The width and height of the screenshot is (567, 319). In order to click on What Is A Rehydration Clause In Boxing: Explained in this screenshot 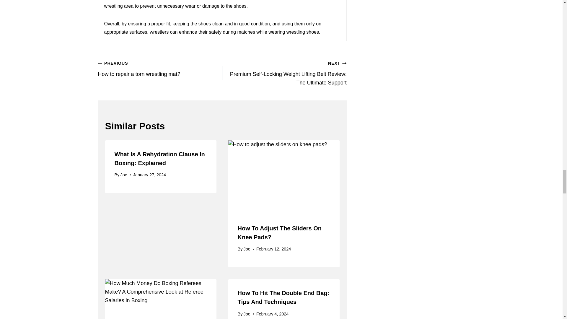, I will do `click(247, 249)`.